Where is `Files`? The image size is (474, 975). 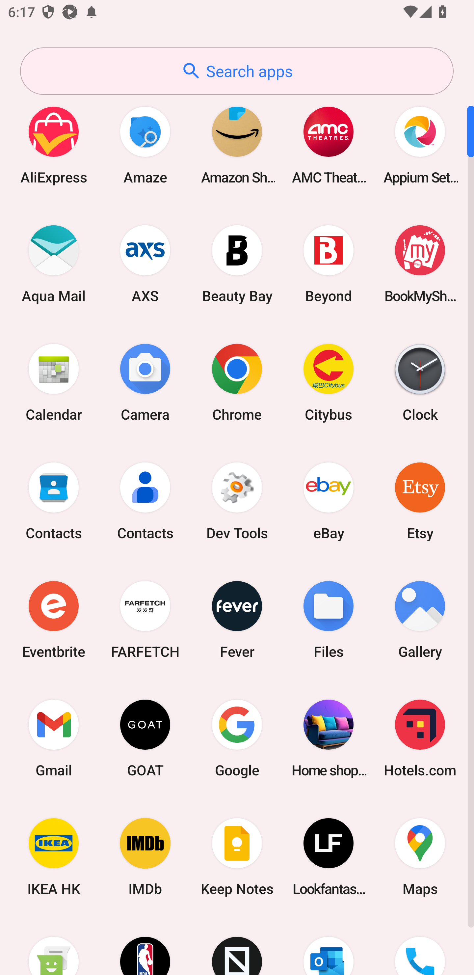 Files is located at coordinates (329, 619).